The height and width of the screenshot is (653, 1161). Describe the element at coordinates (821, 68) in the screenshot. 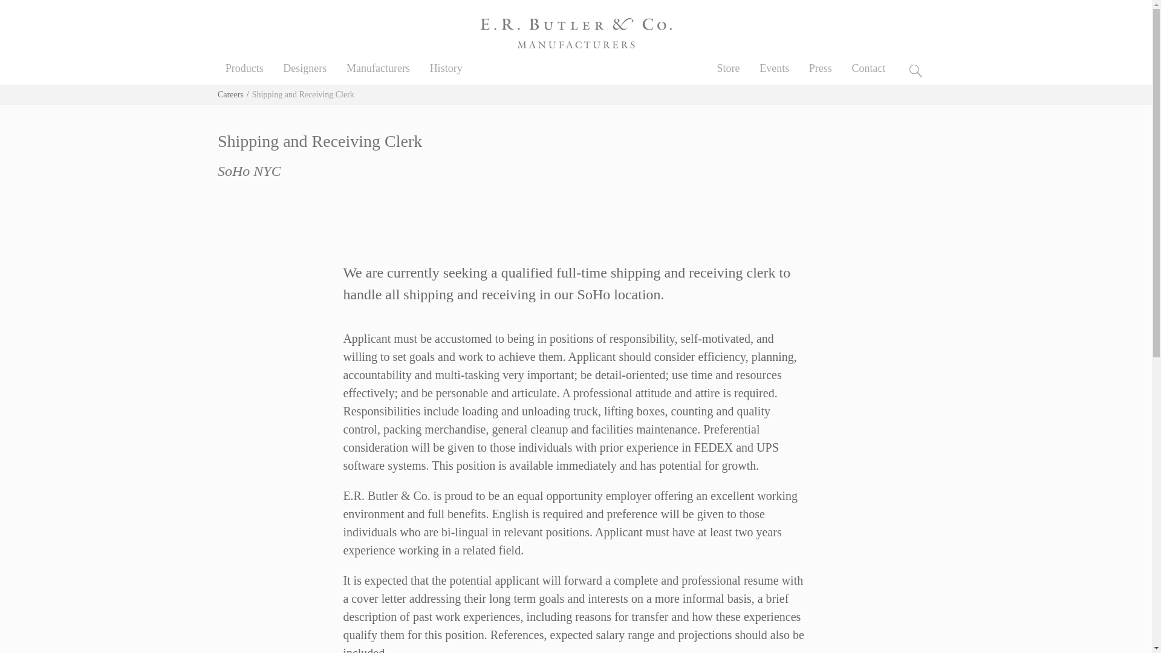

I see `Press` at that location.